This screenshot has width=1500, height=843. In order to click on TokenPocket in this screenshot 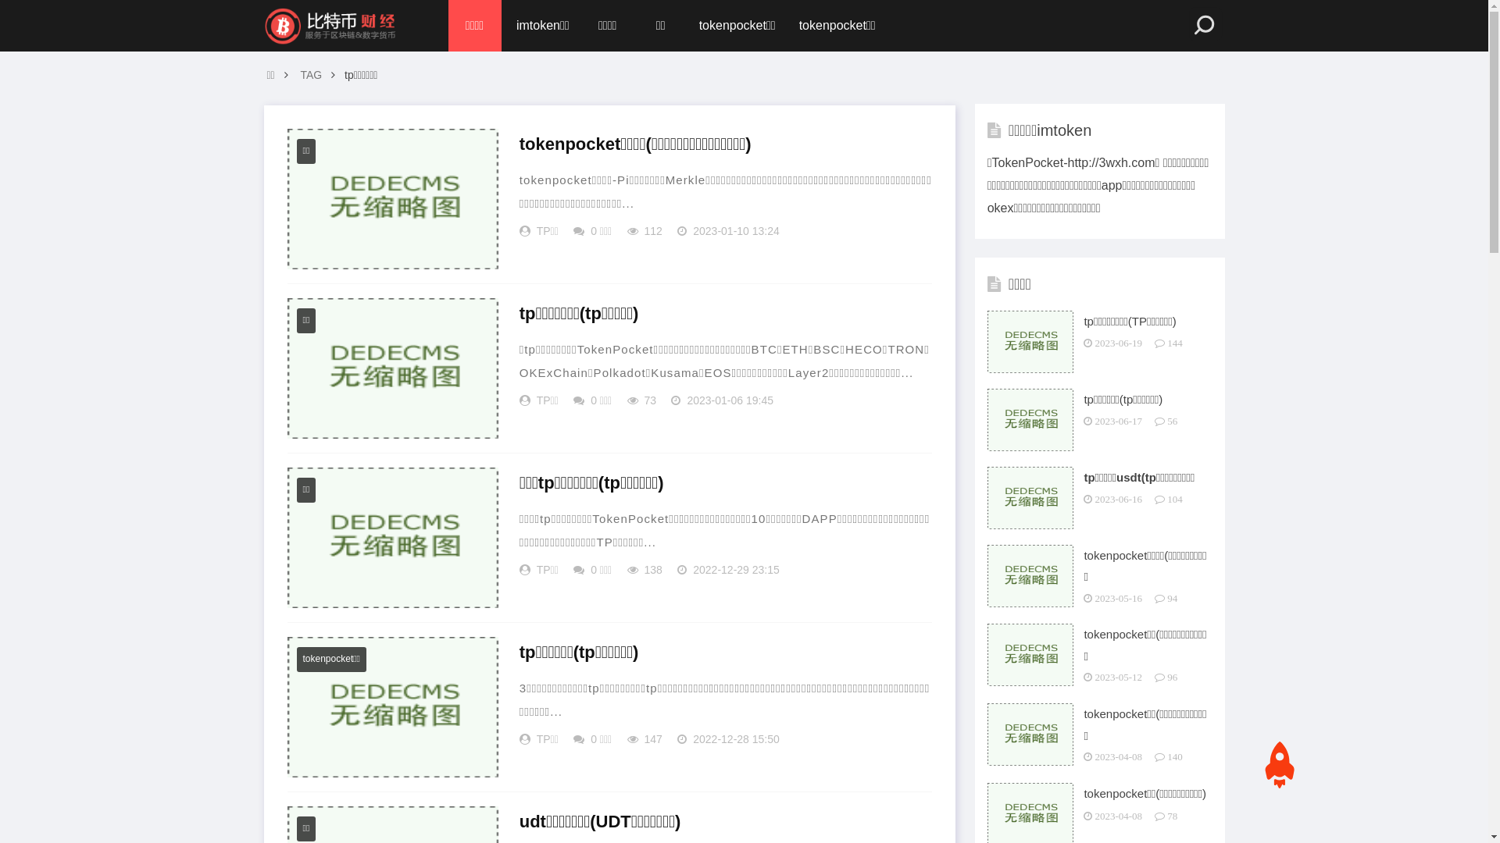, I will do `click(330, 26)`.